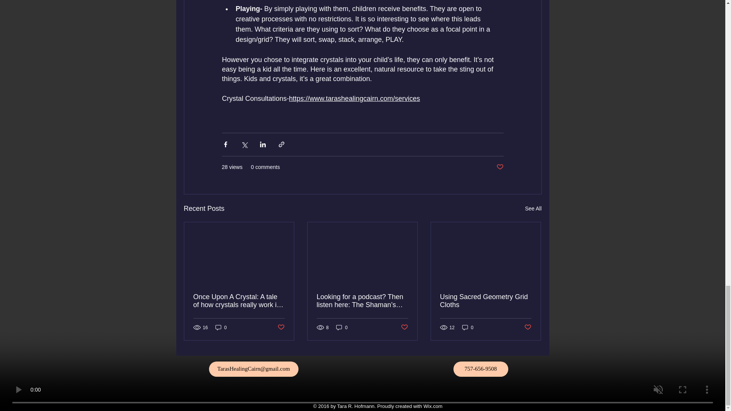  I want to click on 0, so click(342, 327).